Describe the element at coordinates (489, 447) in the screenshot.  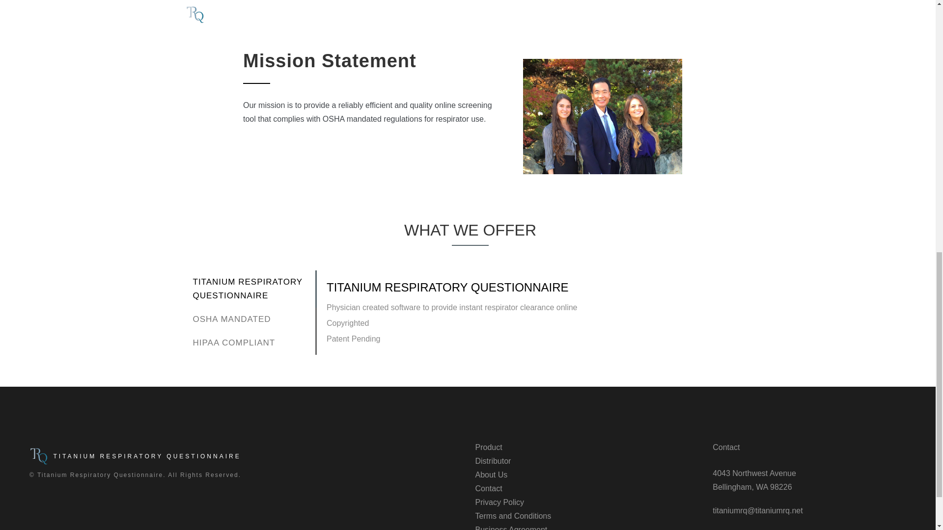
I see `Product` at that location.